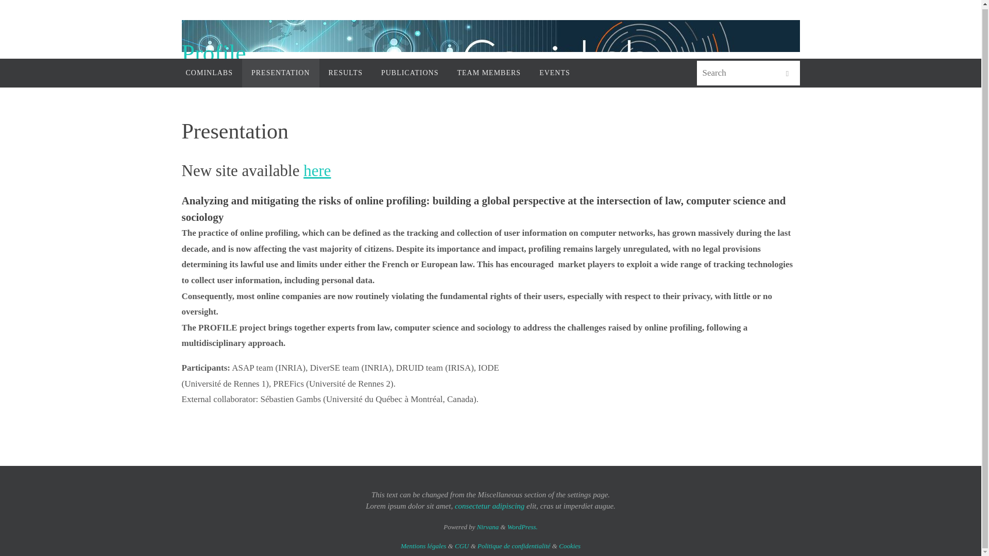  Describe the element at coordinates (462, 546) in the screenshot. I see `CGU` at that location.